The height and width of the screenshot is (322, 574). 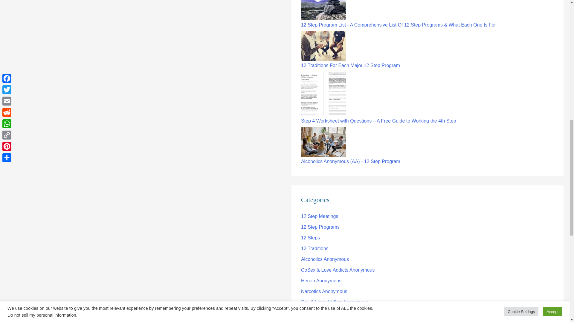 I want to click on 12 Traditions For Each Major 12 Step Program, so click(x=323, y=46).